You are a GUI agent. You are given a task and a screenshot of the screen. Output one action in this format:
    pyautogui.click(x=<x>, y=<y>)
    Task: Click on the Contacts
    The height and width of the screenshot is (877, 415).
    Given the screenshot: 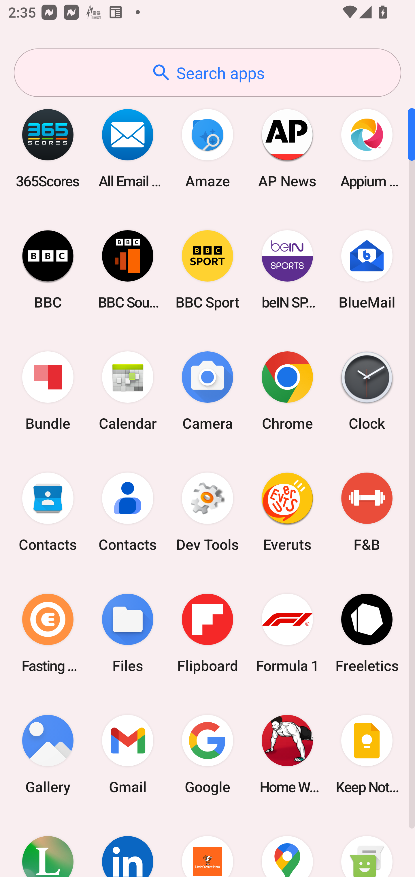 What is the action you would take?
    pyautogui.click(x=128, y=512)
    